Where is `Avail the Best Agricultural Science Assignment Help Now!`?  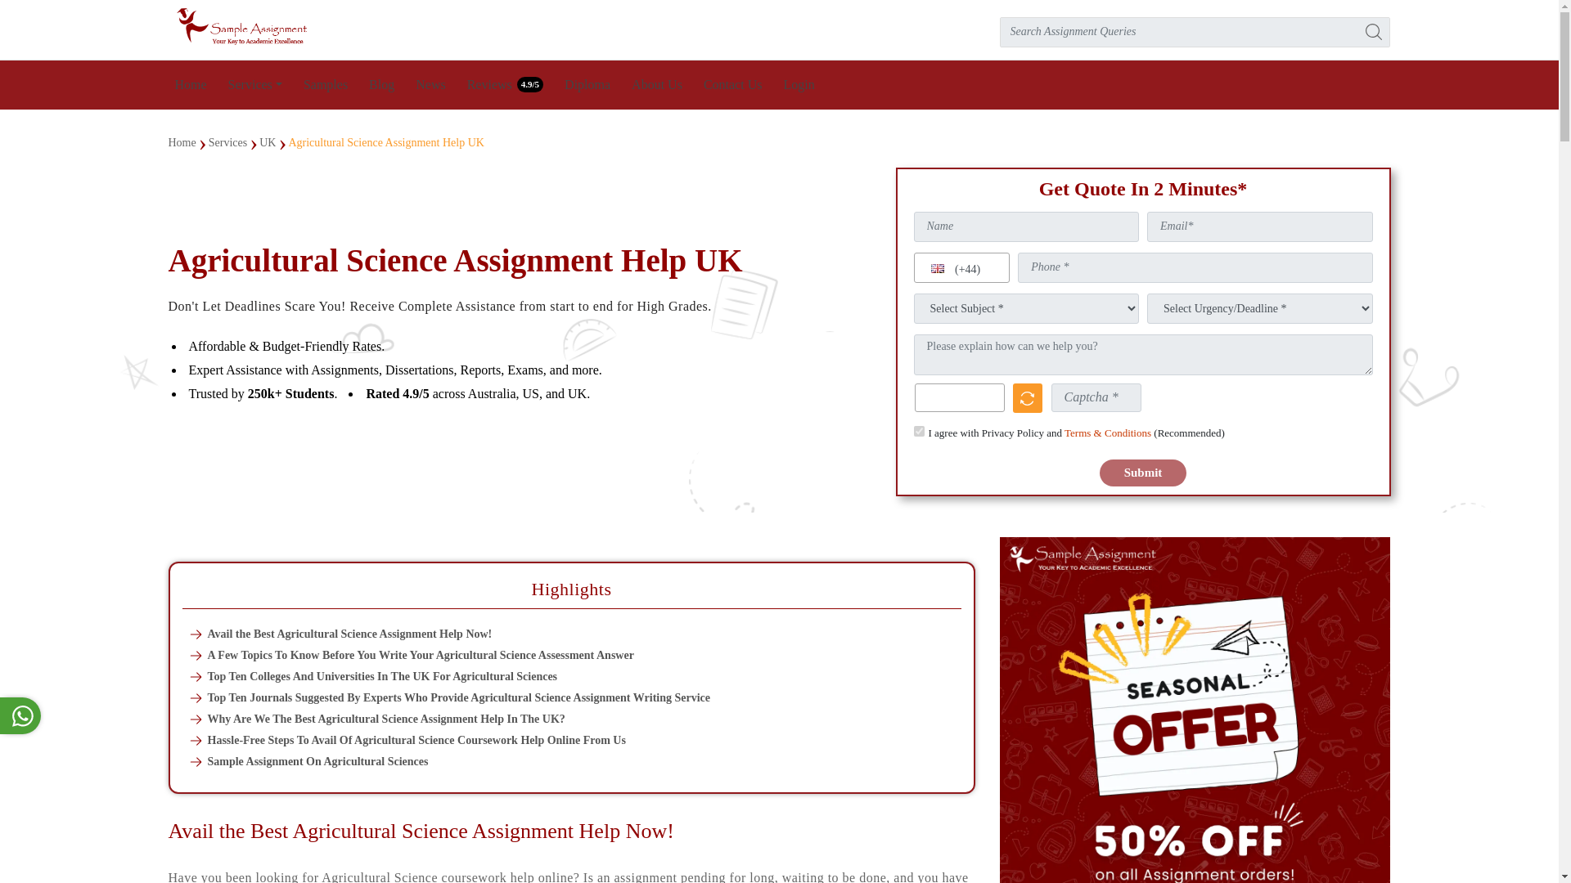
Avail the Best Agricultural Science Assignment Help Now! is located at coordinates (571, 634).